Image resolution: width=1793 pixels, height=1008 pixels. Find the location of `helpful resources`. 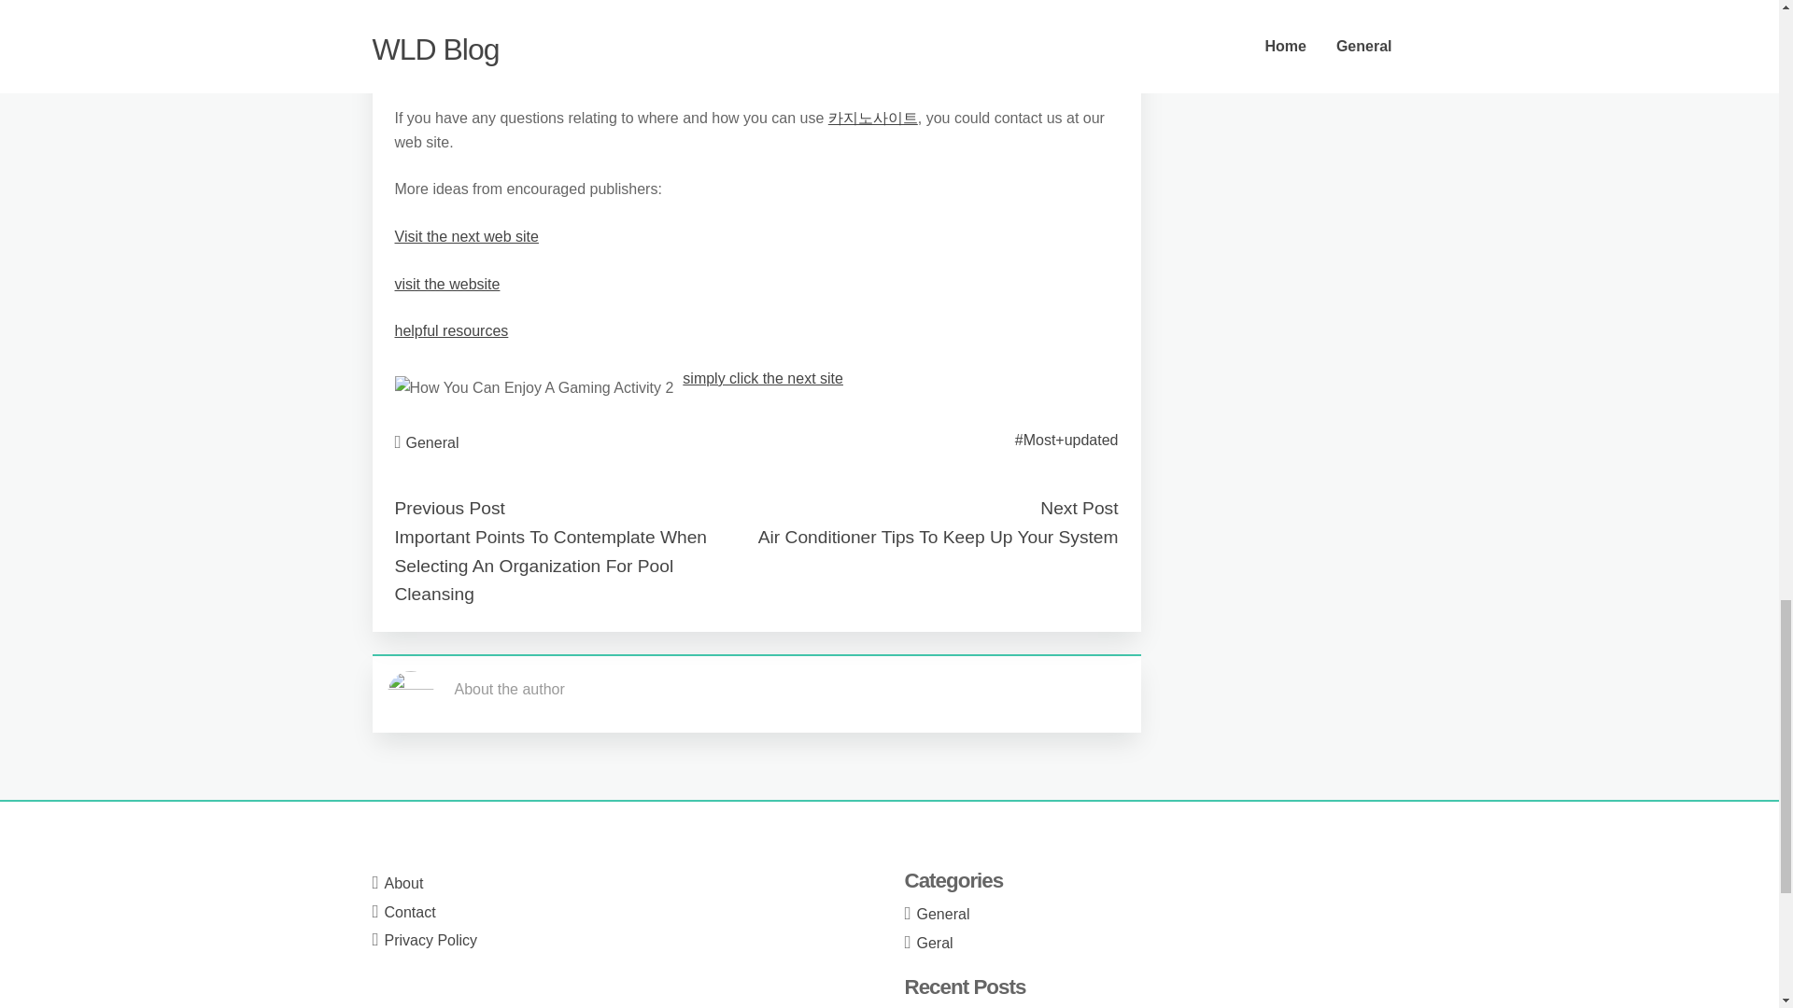

helpful resources is located at coordinates (450, 330).